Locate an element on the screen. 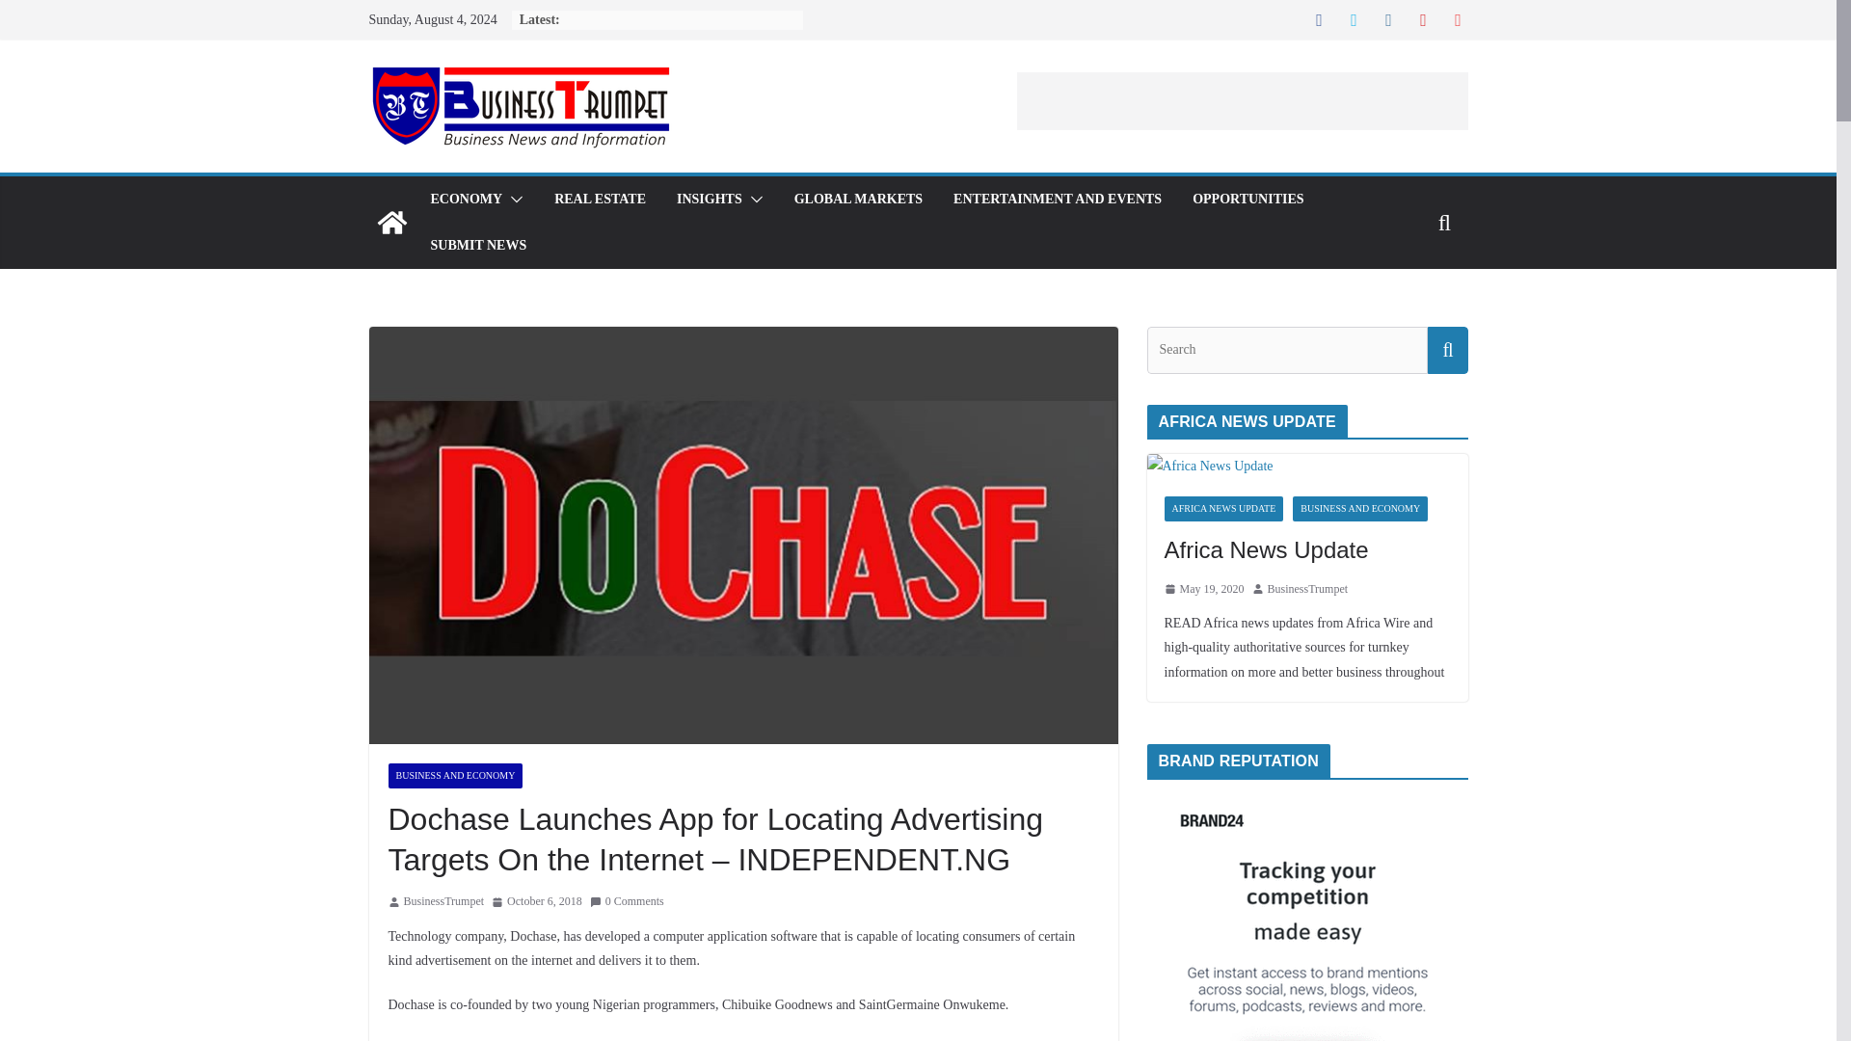 Image resolution: width=1851 pixels, height=1041 pixels. GLOBAL MARKETS is located at coordinates (858, 200).